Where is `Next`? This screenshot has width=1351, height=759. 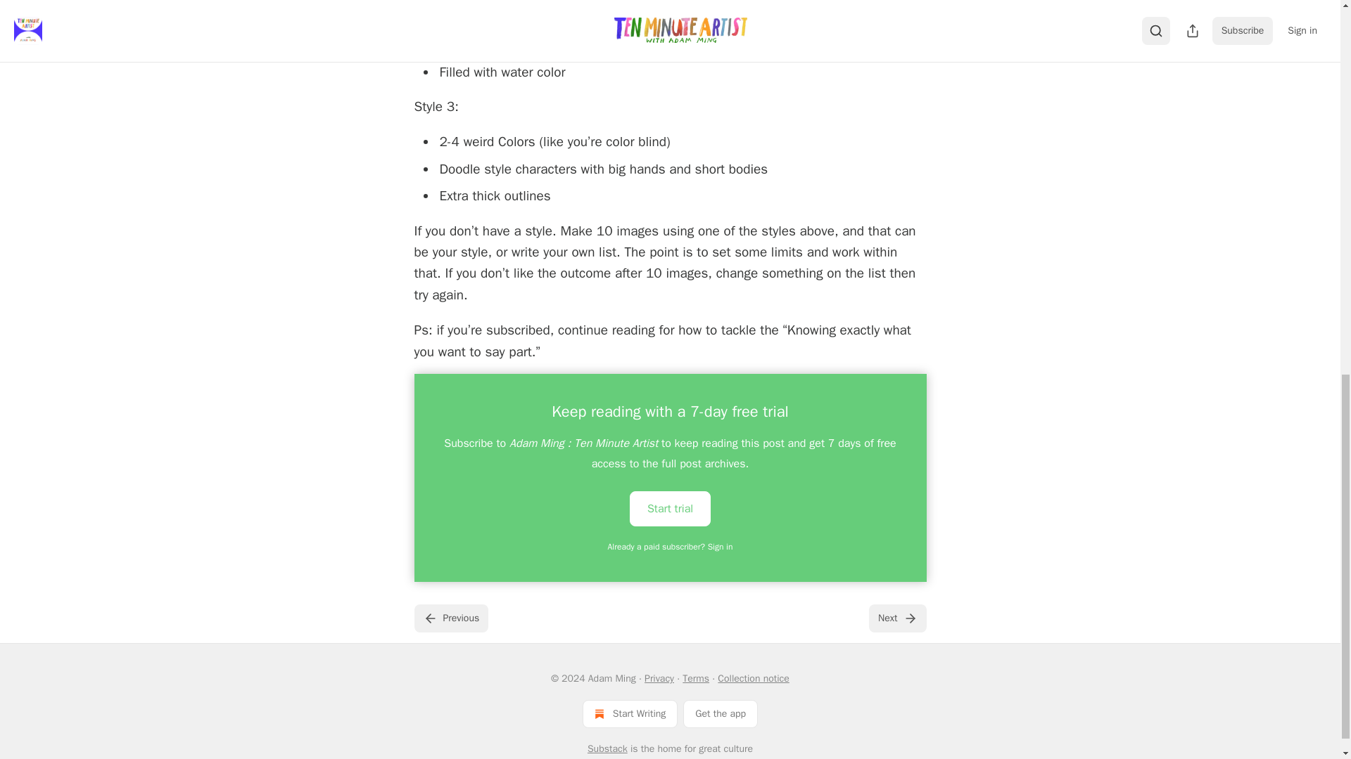 Next is located at coordinates (896, 618).